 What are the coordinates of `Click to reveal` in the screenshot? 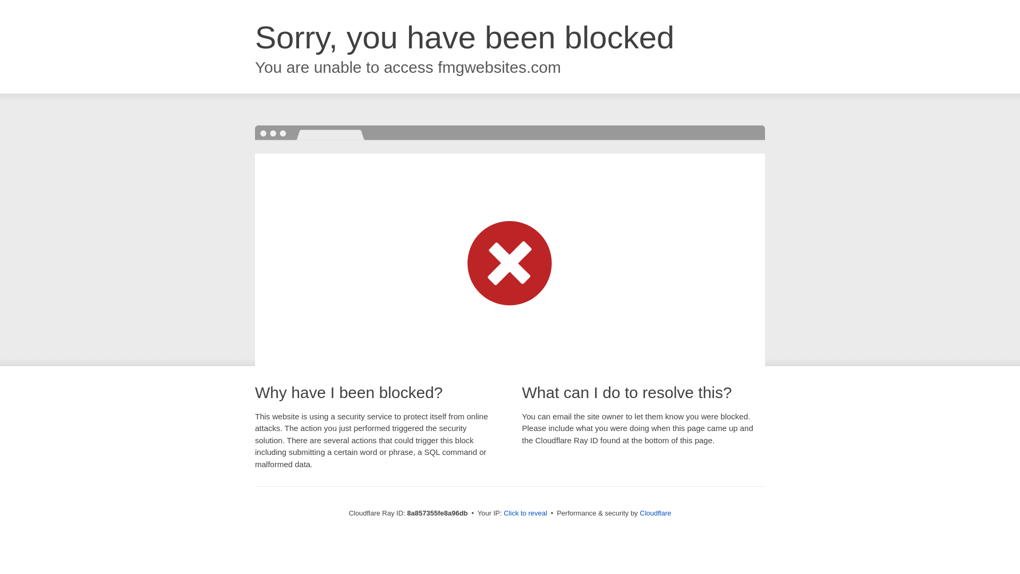 It's located at (525, 513).